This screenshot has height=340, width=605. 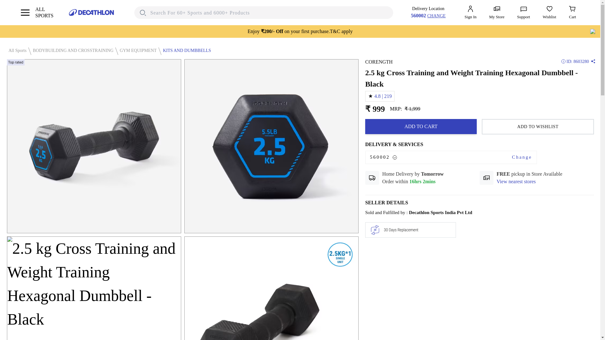 I want to click on KITS AND DUMBBELLS, so click(x=16, y=50).